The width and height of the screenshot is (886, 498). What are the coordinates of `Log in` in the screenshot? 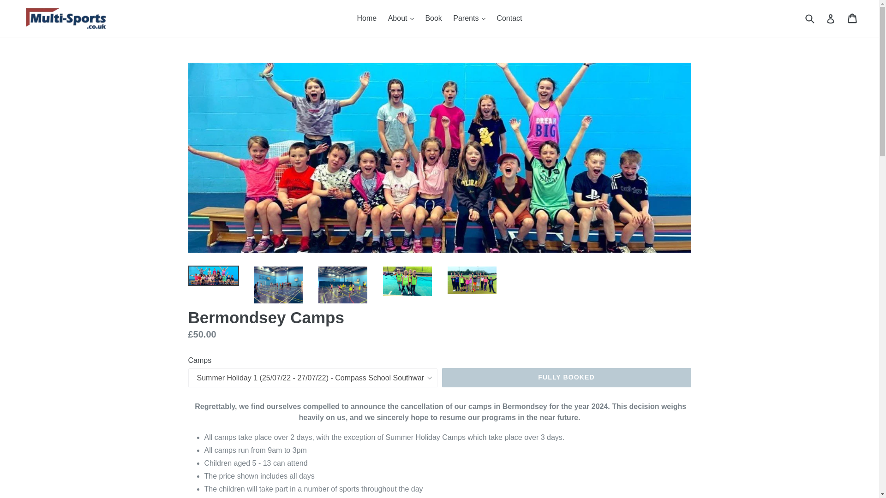 It's located at (831, 18).